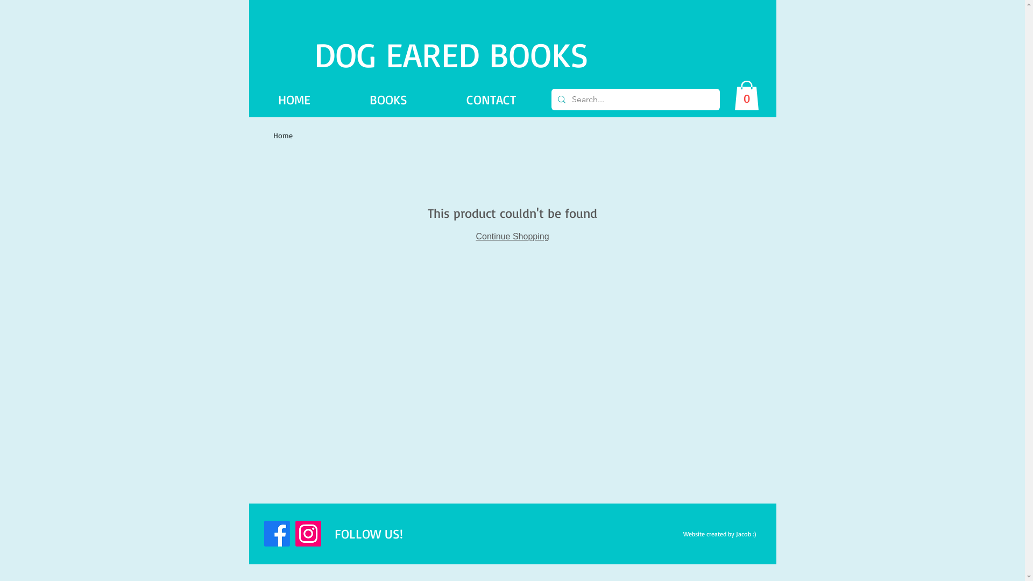 This screenshot has height=581, width=1033. I want to click on Continue Shopping, so click(512, 237).